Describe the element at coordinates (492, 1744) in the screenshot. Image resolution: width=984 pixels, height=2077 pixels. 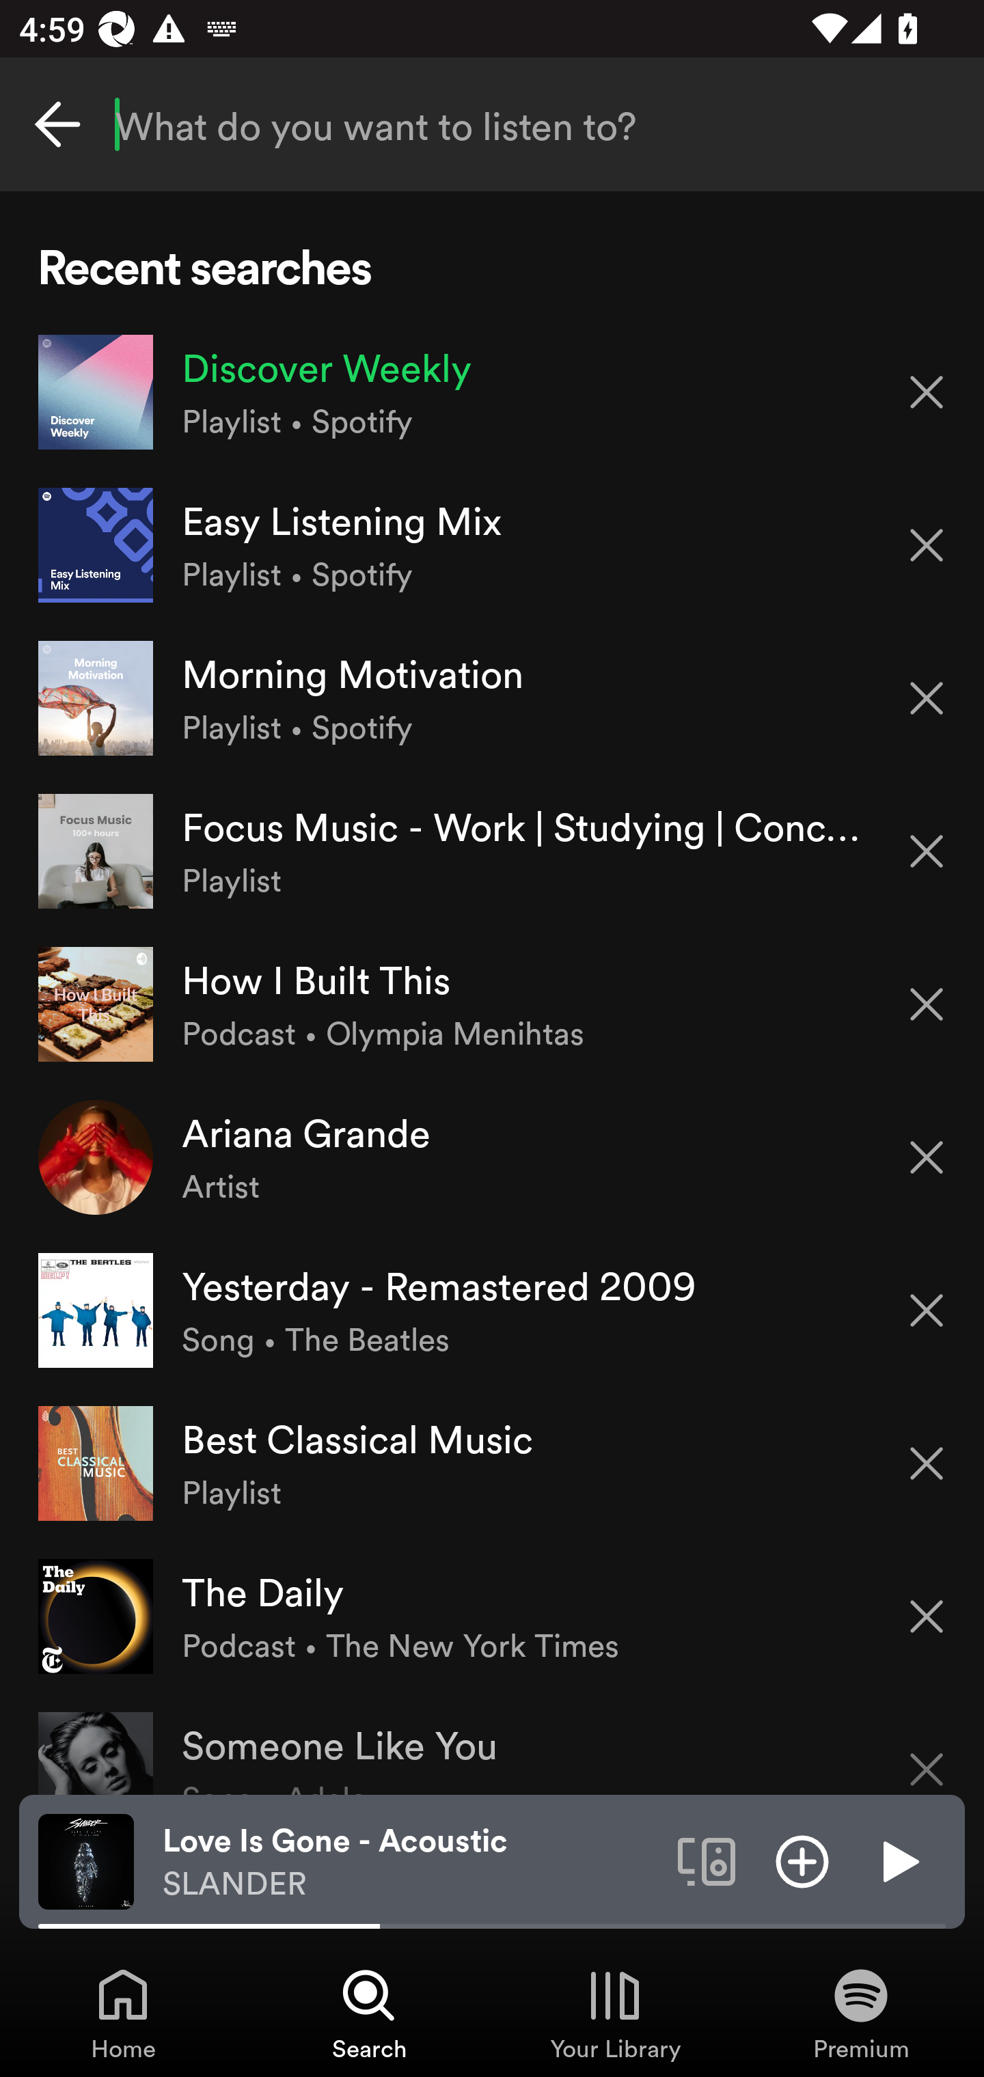
I see `Someone Like You Song • Adele Remove` at that location.